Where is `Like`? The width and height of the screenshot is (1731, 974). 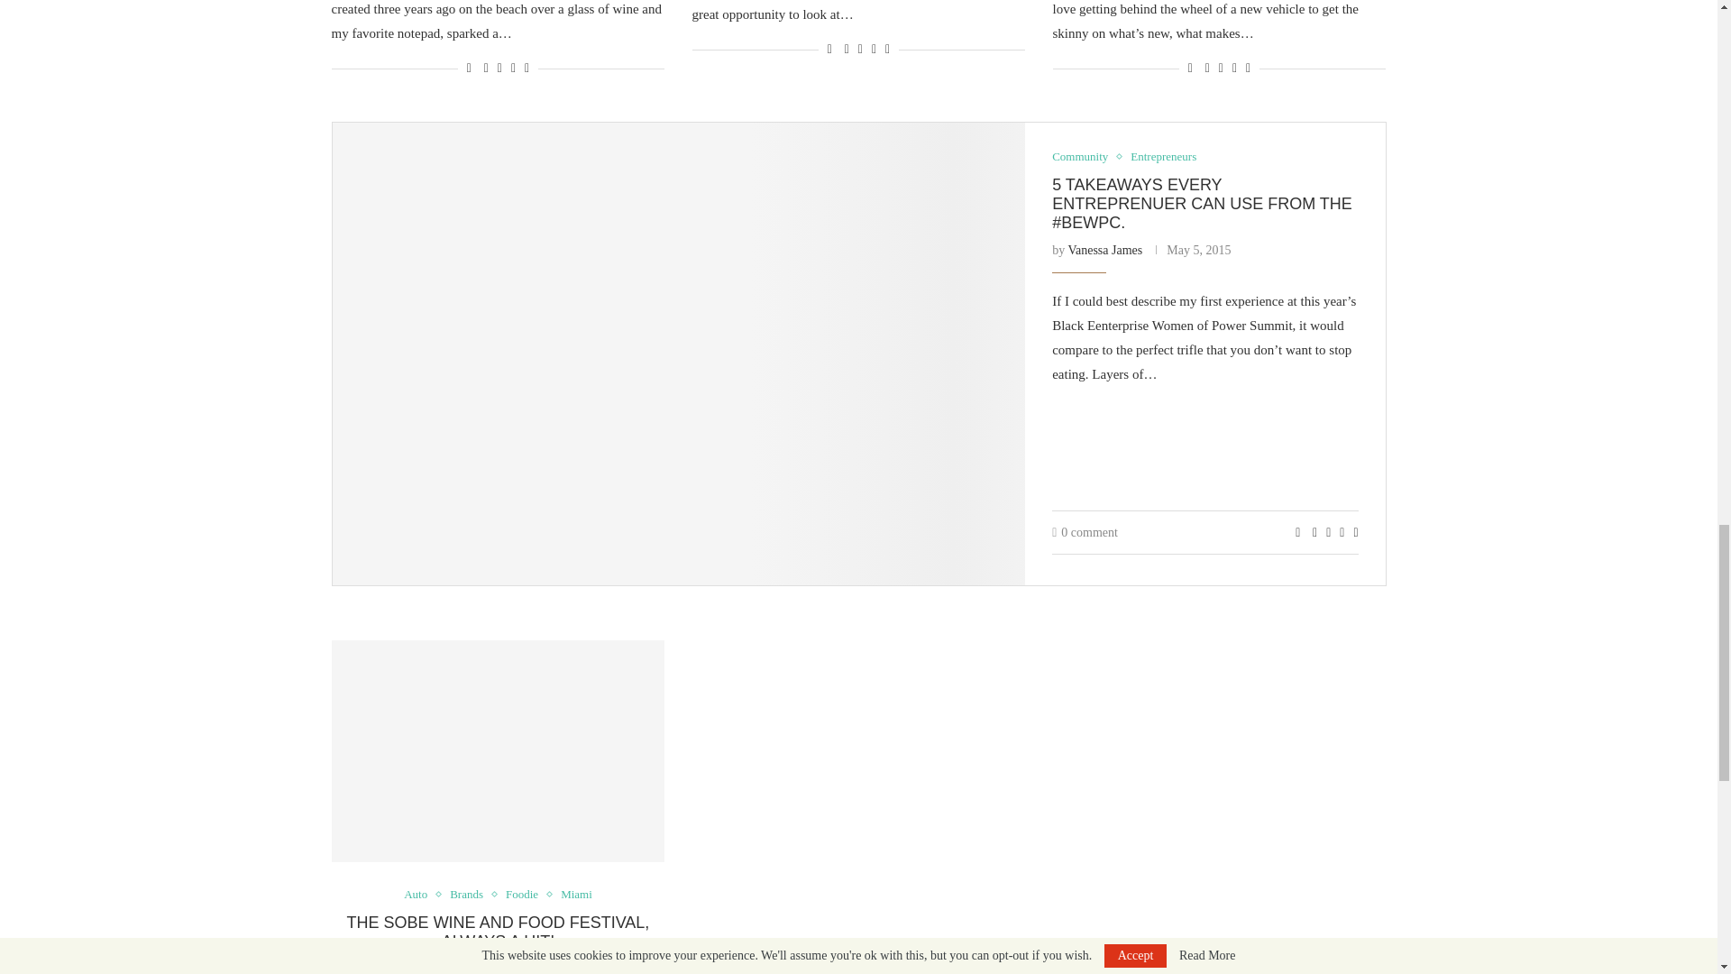 Like is located at coordinates (469, 69).